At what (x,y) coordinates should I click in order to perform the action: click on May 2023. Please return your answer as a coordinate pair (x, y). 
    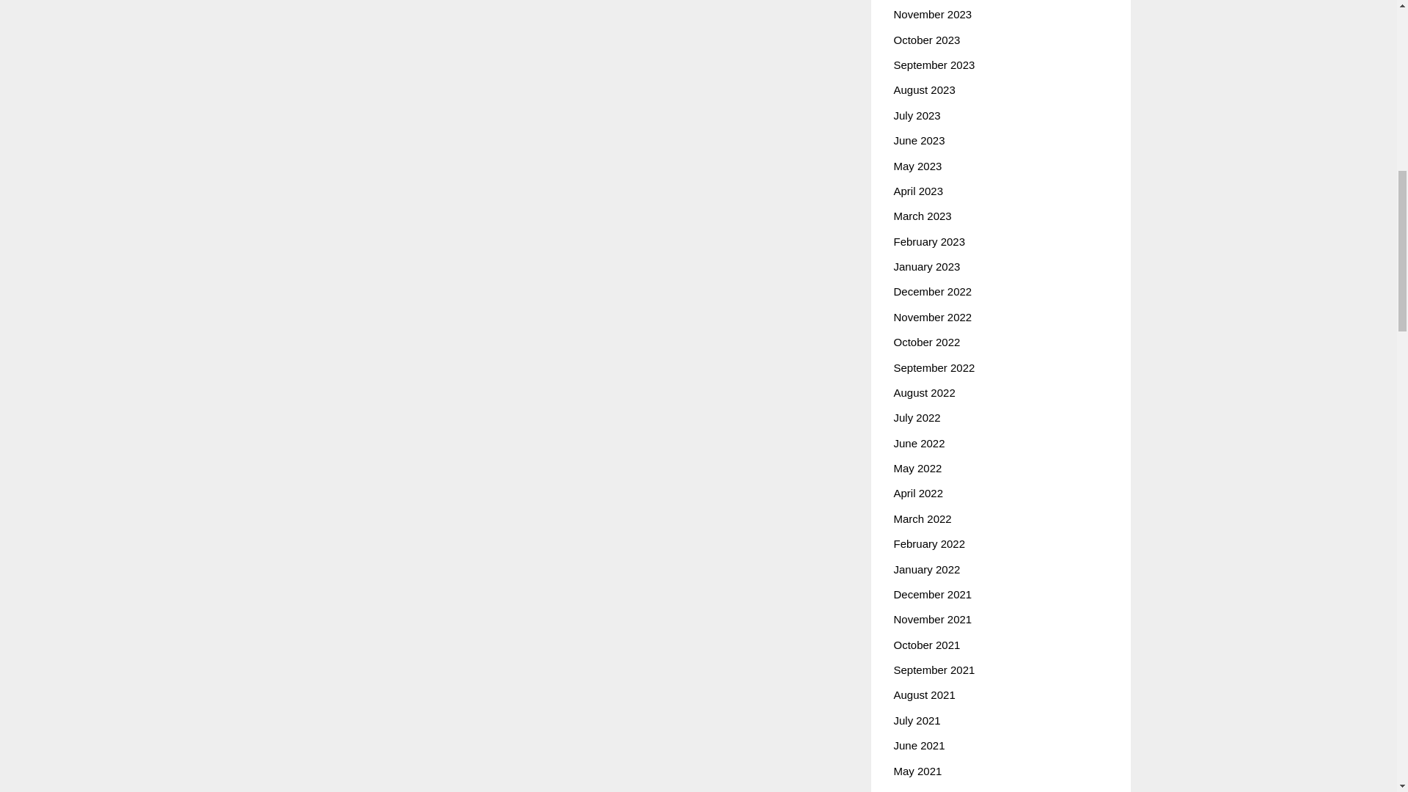
    Looking at the image, I should click on (917, 166).